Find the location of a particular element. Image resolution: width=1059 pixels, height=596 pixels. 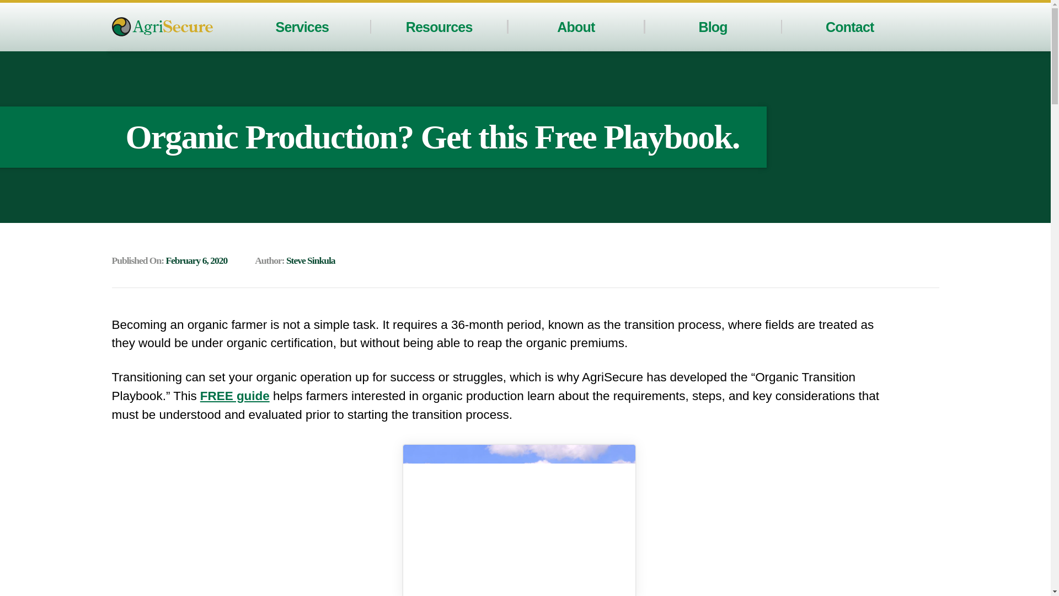

About is located at coordinates (575, 26).